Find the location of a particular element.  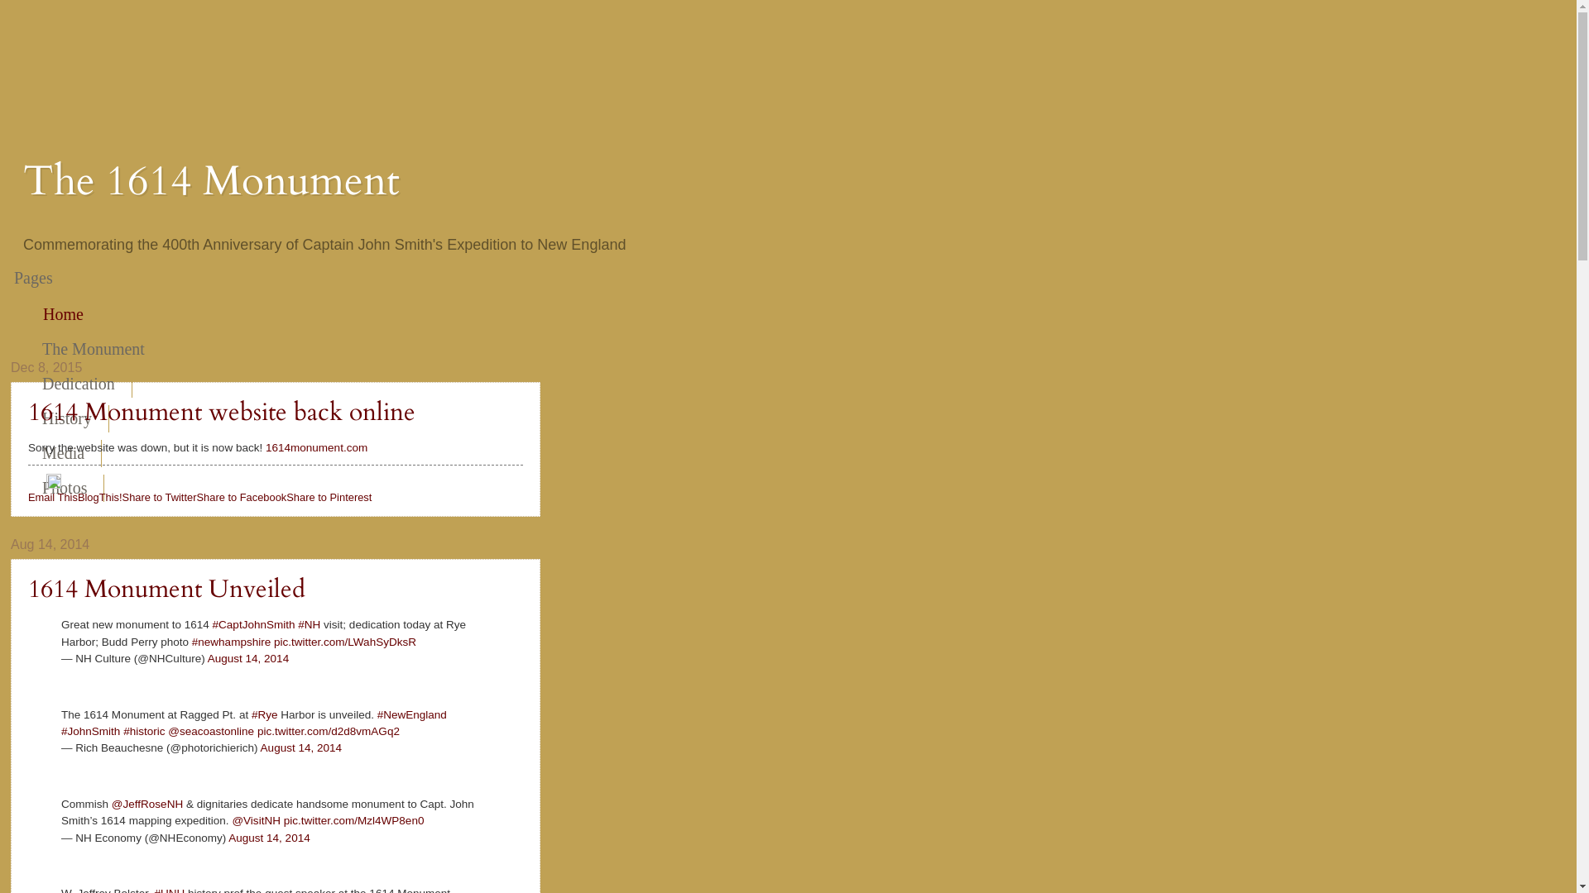

#CaptJohnSmith is located at coordinates (254, 624).